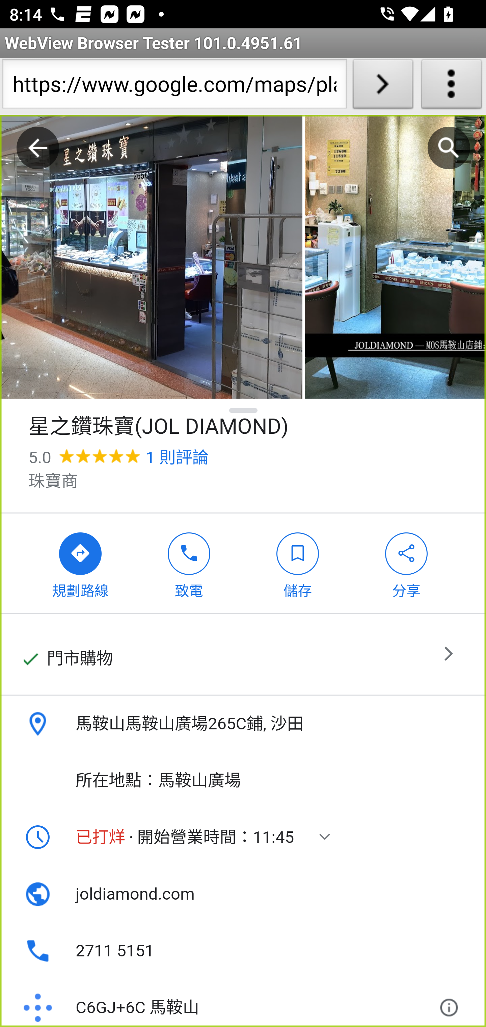 Image resolution: width=486 pixels, height=1027 pixels. Describe the element at coordinates (243, 724) in the screenshot. I see `地址: 馬鞍山馬鞍山廣場265C鋪, 沙田 ` at that location.